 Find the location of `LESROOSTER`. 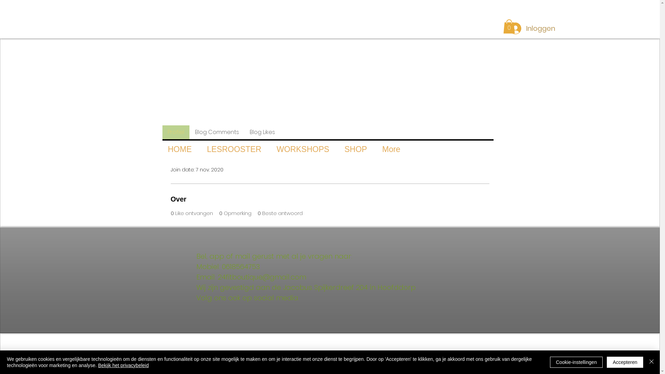

LESROOSTER is located at coordinates (234, 149).